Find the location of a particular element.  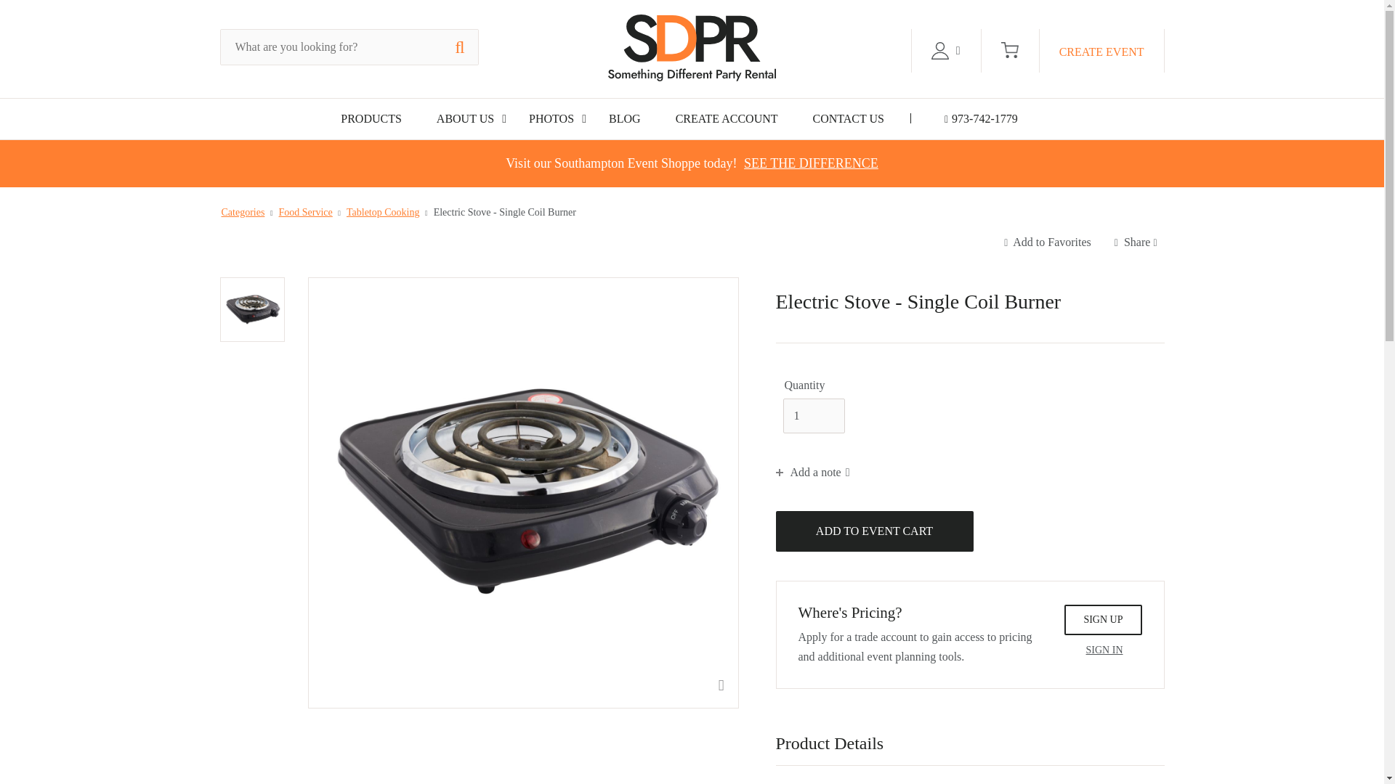

SIGN UP is located at coordinates (1102, 619).